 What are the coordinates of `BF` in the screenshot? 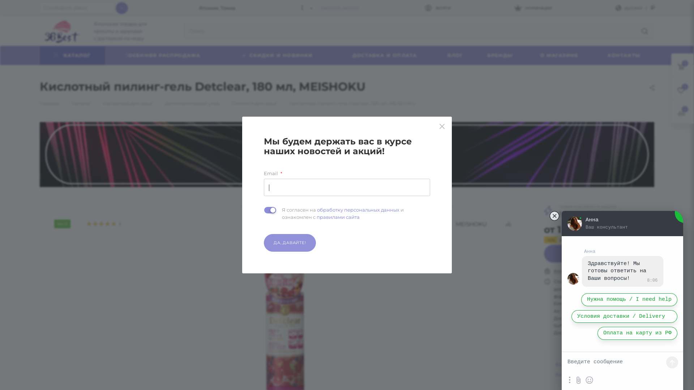 It's located at (347, 155).